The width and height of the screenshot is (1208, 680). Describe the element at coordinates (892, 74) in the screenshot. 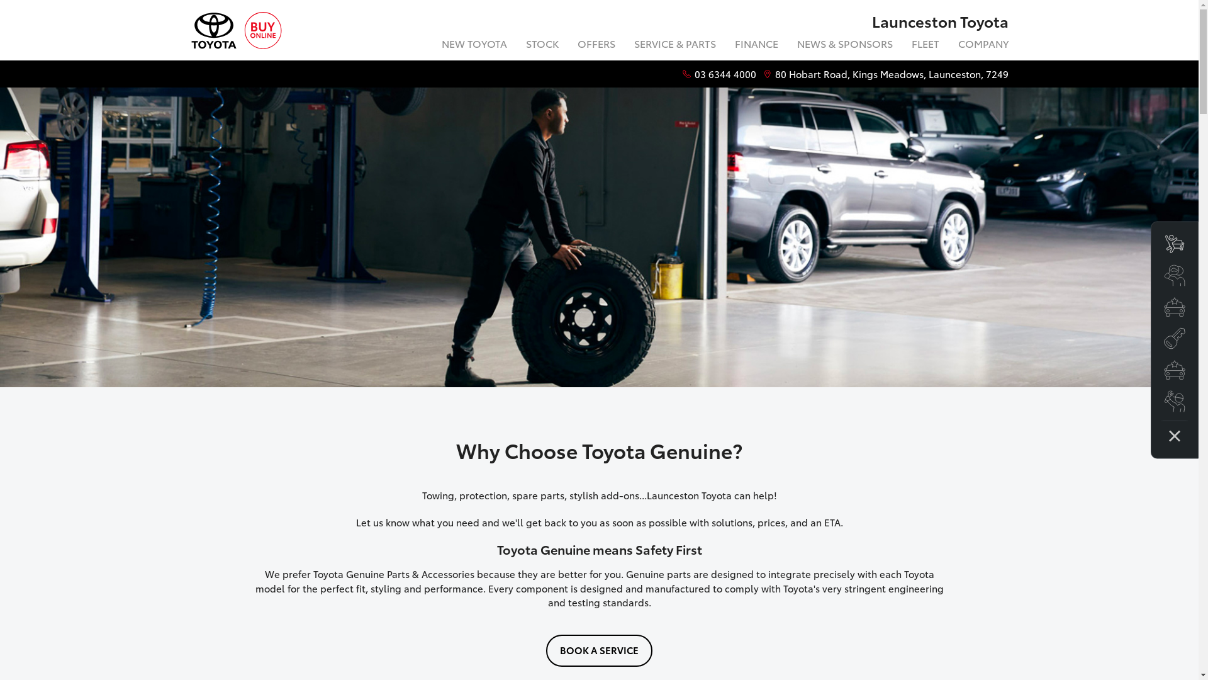

I see `80 Hobart Road, Kings Meadows, Launceston, 7249` at that location.